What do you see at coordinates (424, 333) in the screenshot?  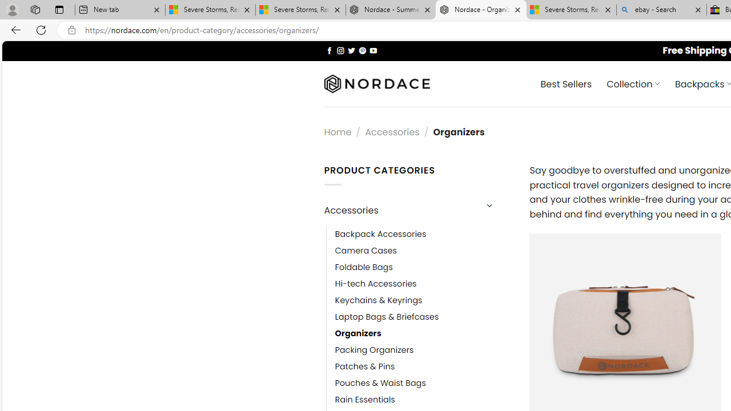 I see `Organizers` at bounding box center [424, 333].